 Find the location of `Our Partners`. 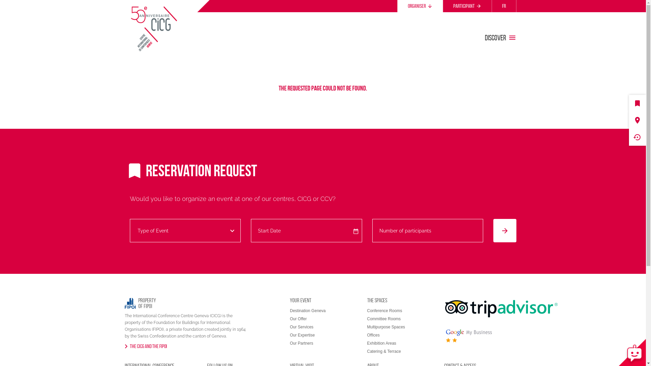

Our Partners is located at coordinates (302, 343).